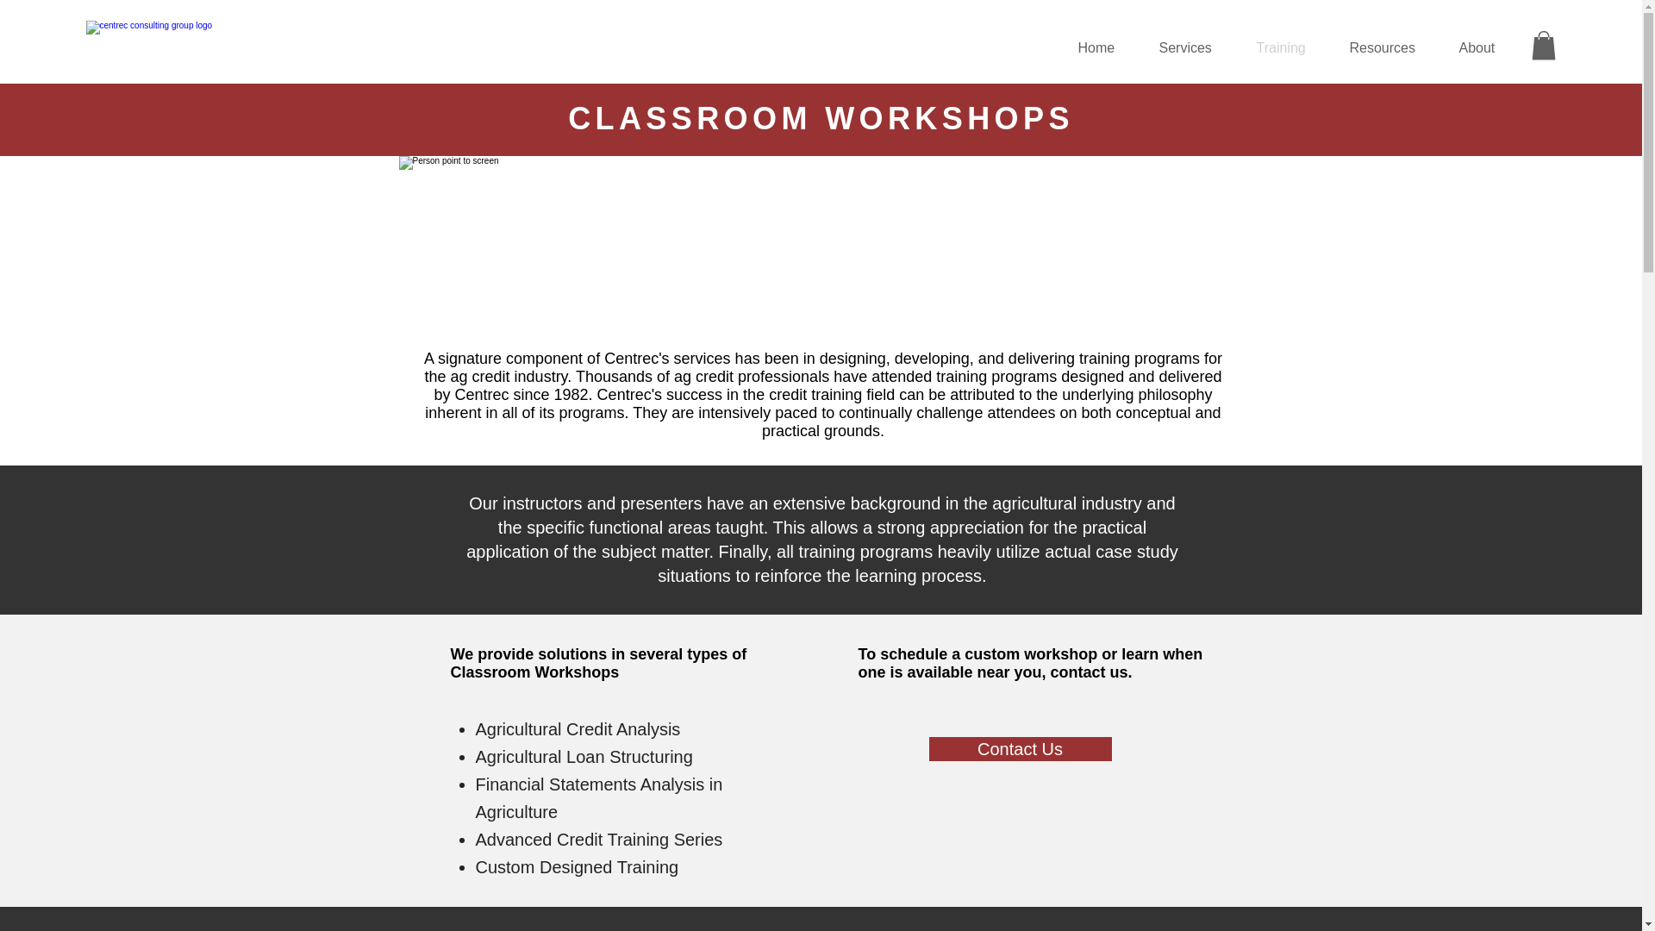 Image resolution: width=1655 pixels, height=931 pixels. What do you see at coordinates (600, 840) in the screenshot?
I see `Advanced Credit Training Series` at bounding box center [600, 840].